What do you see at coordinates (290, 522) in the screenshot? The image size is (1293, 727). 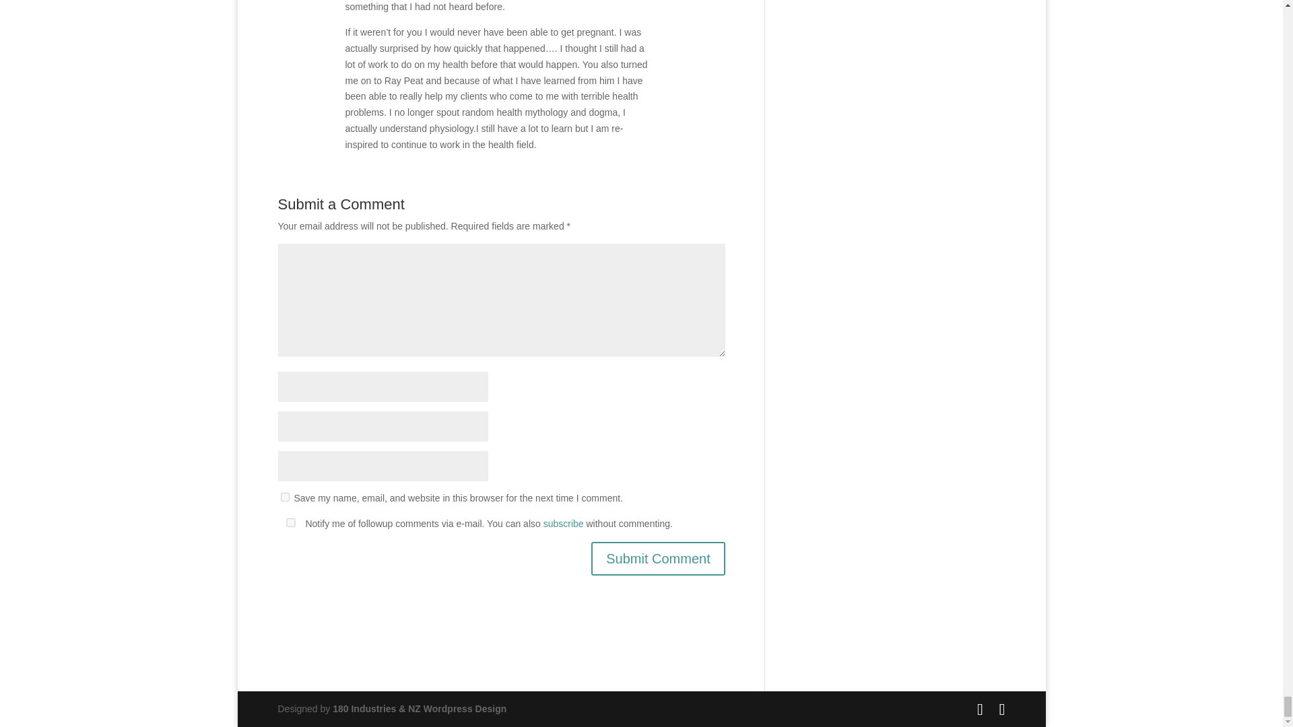 I see `yes` at bounding box center [290, 522].